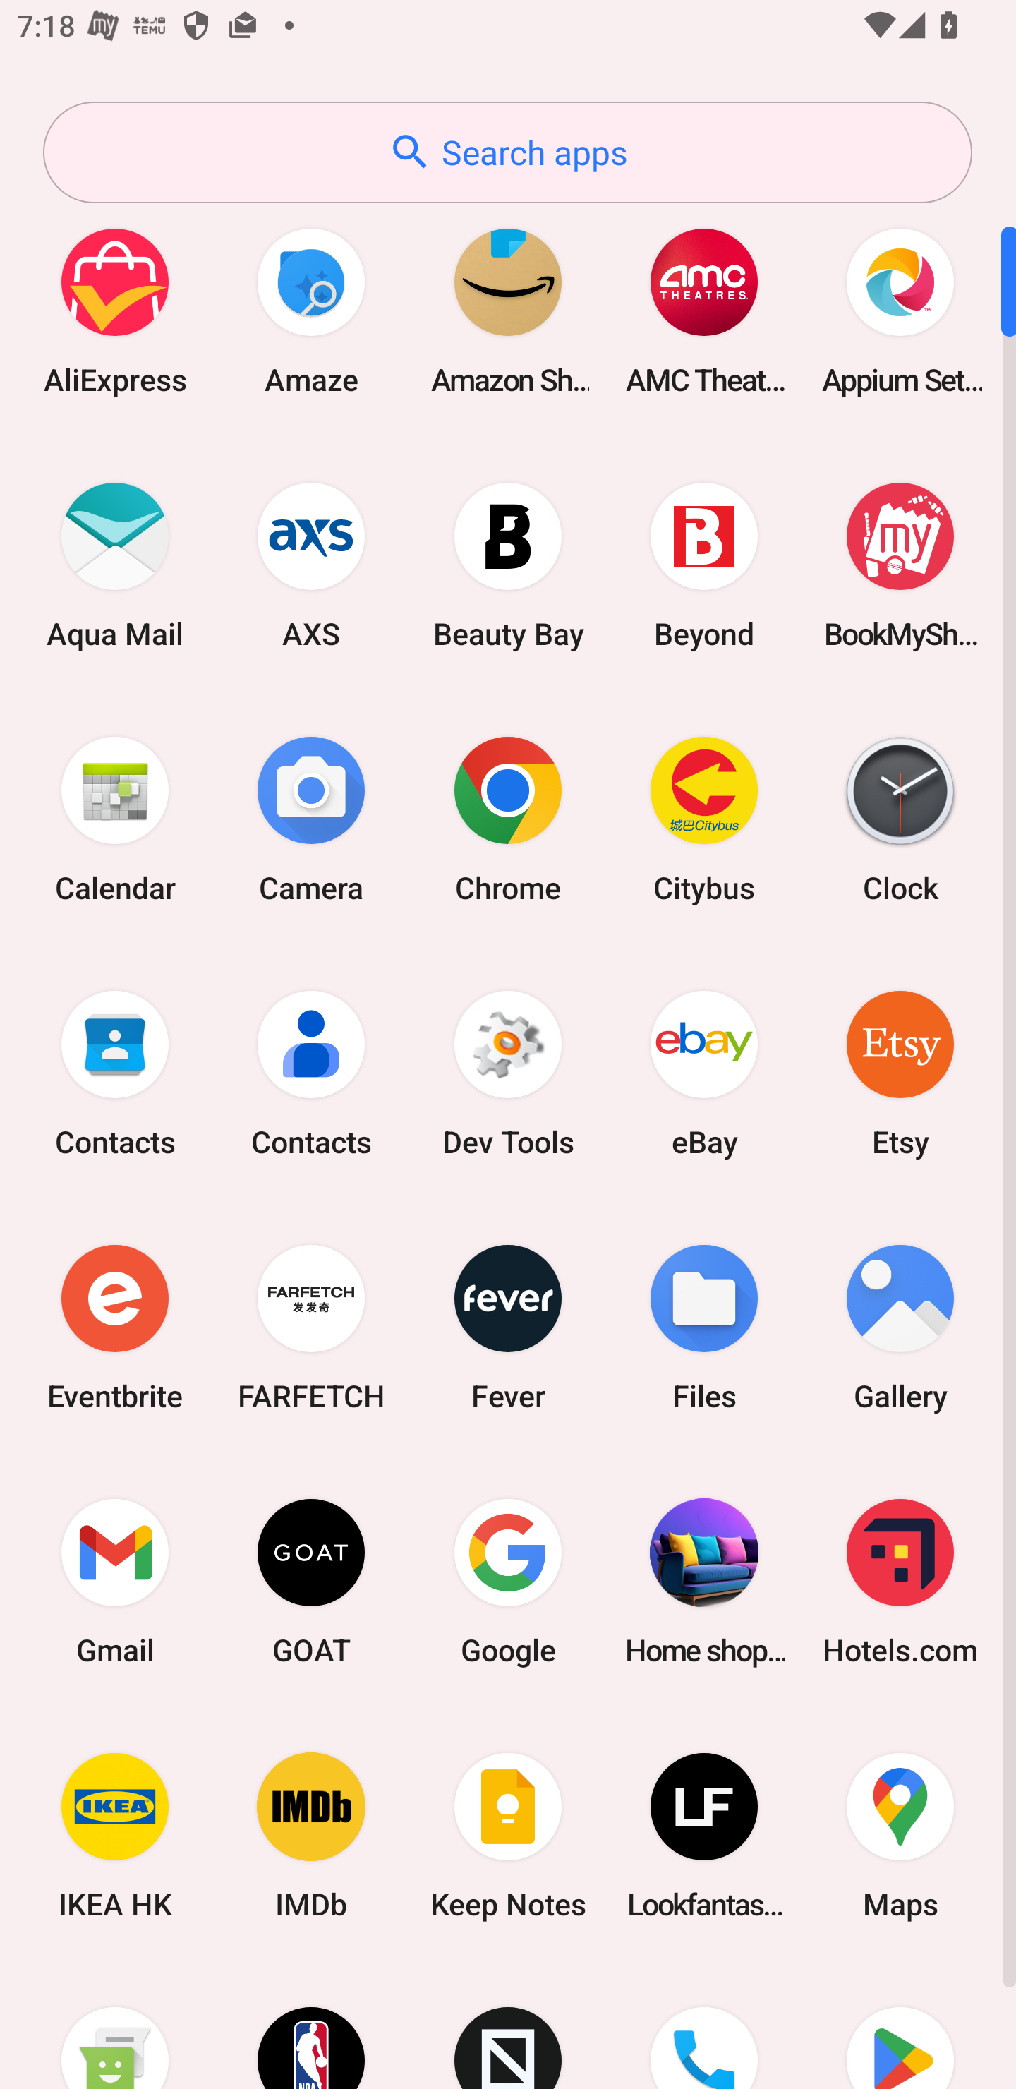 The image size is (1016, 2089). What do you see at coordinates (115, 311) in the screenshot?
I see `AliExpress` at bounding box center [115, 311].